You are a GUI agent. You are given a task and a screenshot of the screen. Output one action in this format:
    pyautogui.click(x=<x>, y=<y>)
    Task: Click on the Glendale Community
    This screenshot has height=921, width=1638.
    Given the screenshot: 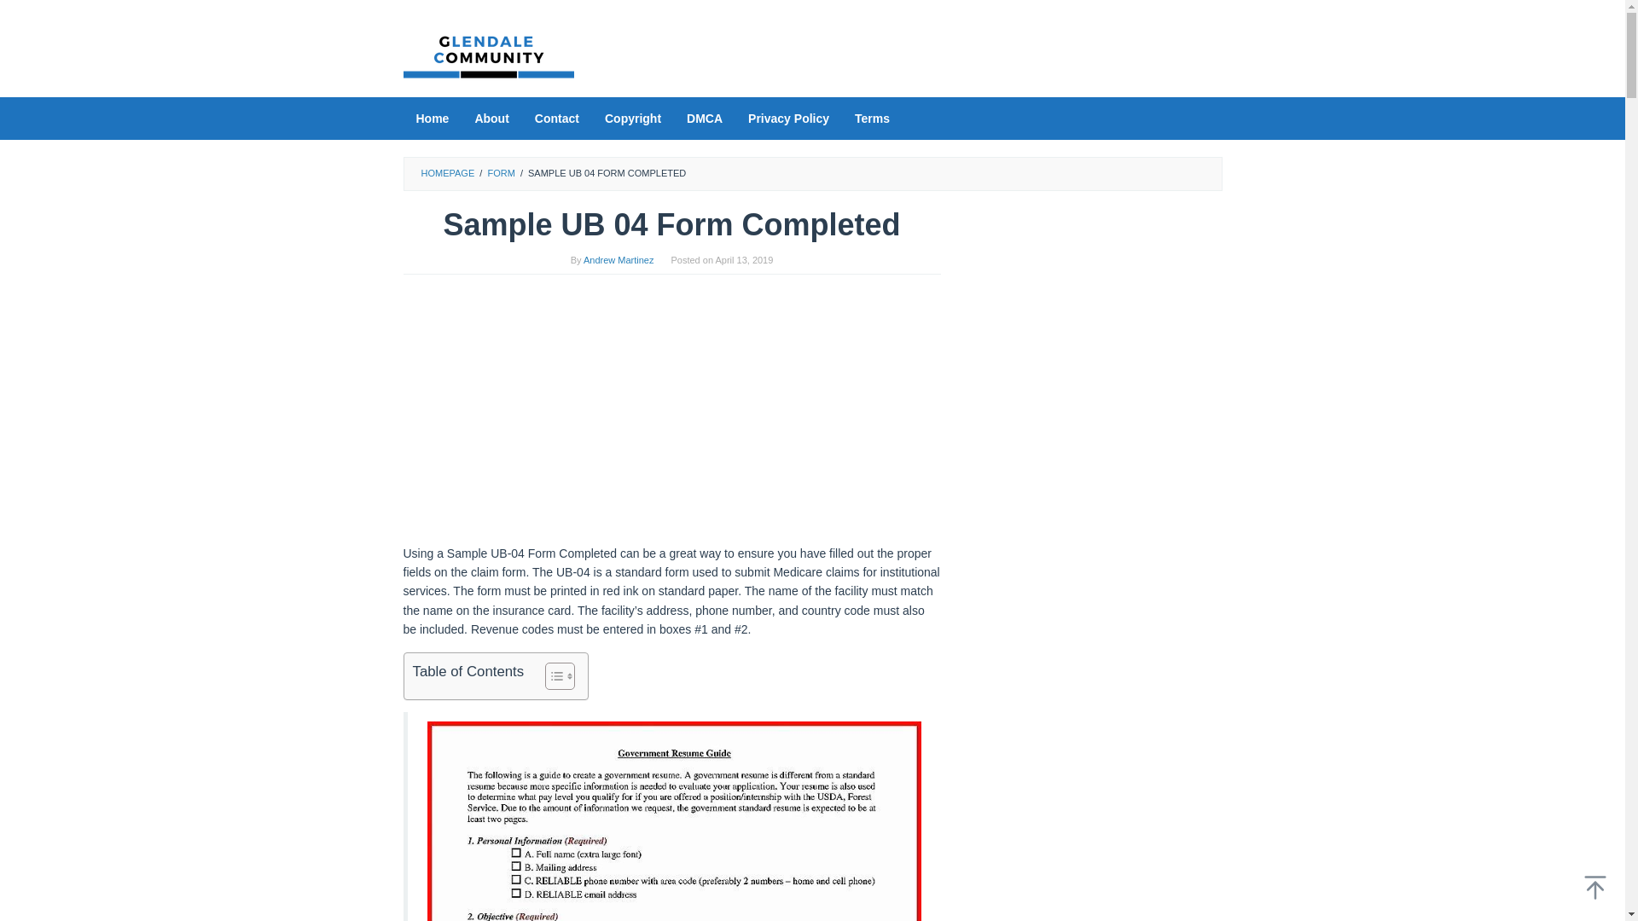 What is the action you would take?
    pyautogui.click(x=488, y=55)
    